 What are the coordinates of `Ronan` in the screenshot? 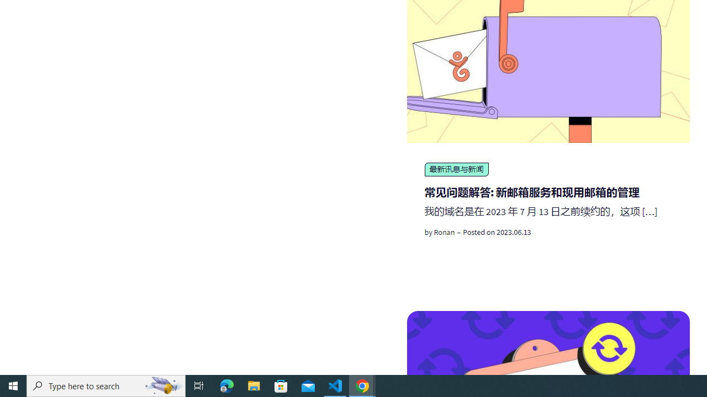 It's located at (444, 232).